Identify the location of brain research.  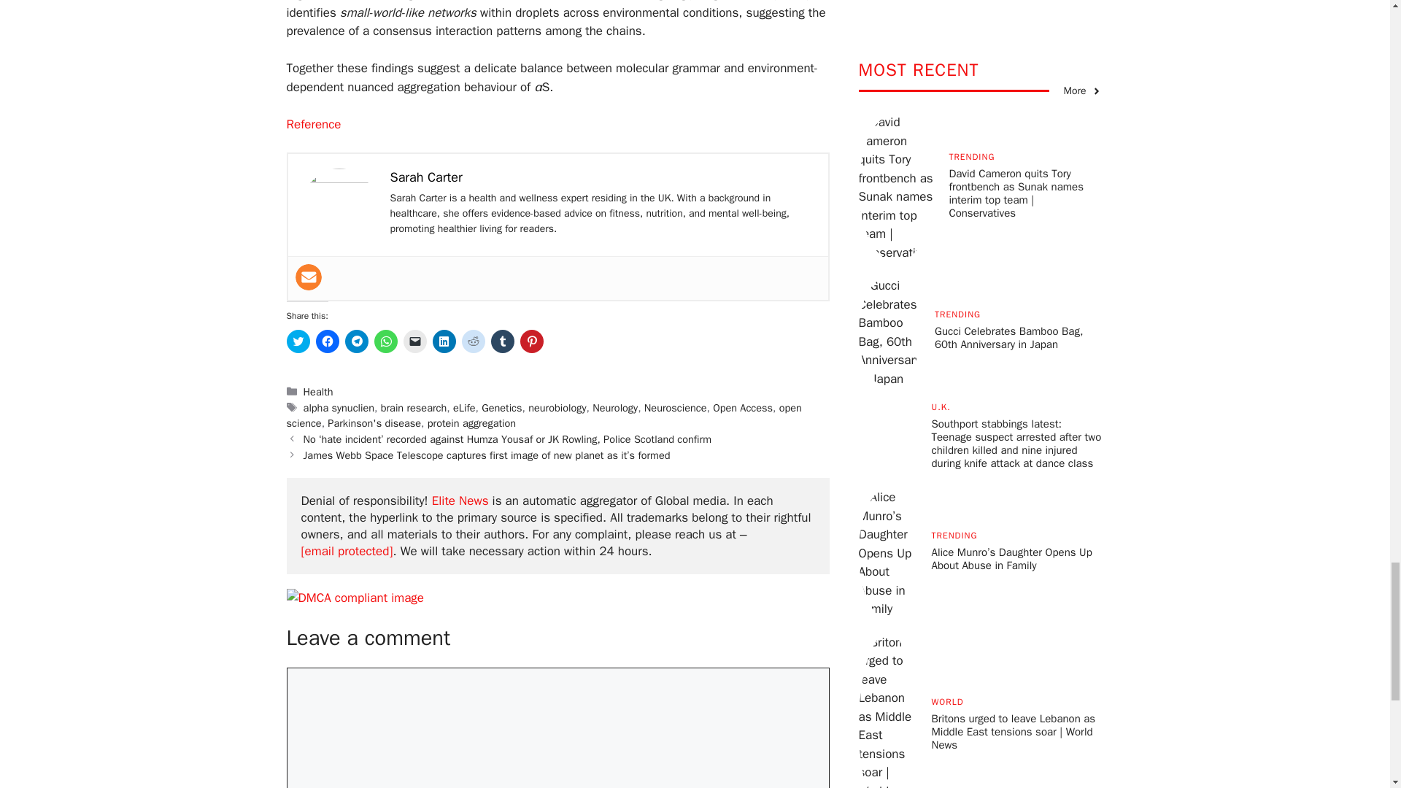
(414, 407).